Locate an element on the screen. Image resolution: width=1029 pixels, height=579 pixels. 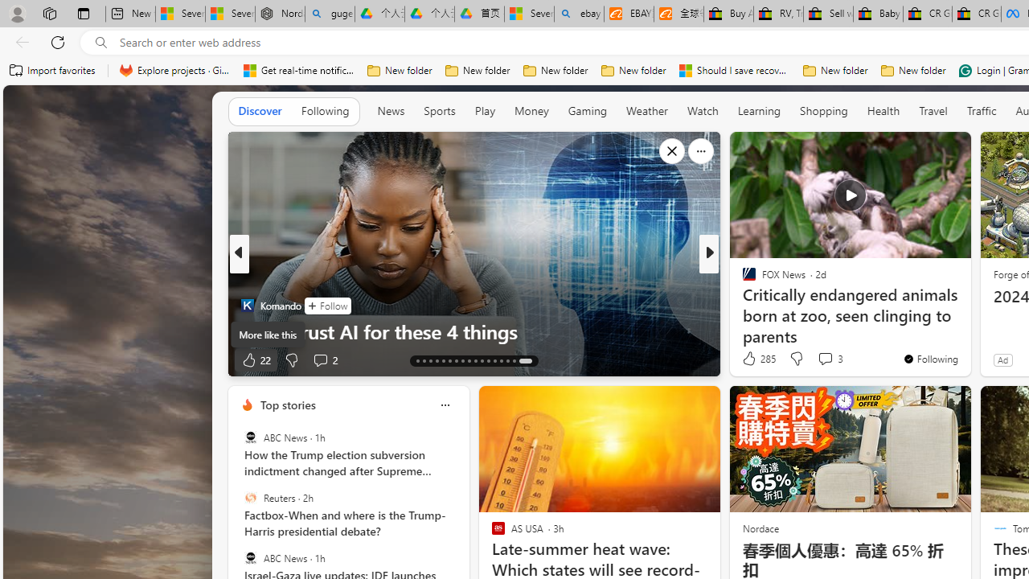
AutomationID: tab-20 is located at coordinates (461, 360).